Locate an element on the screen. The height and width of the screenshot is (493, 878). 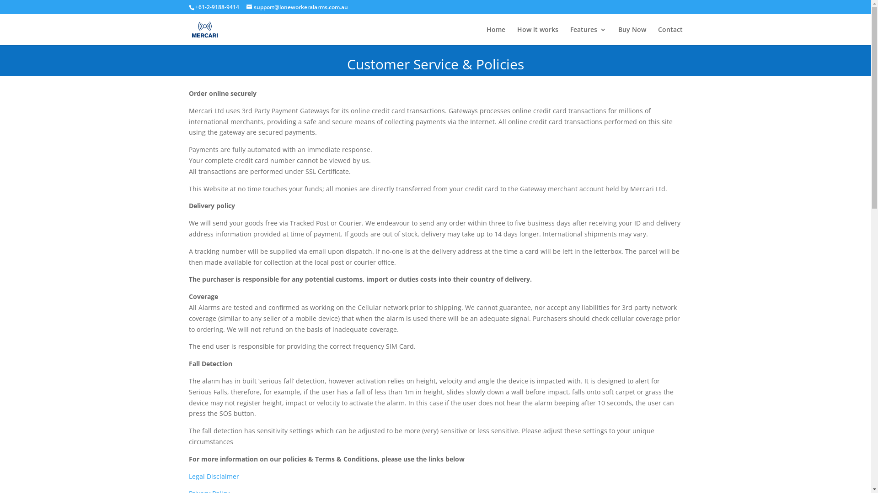
How it works is located at coordinates (537, 36).